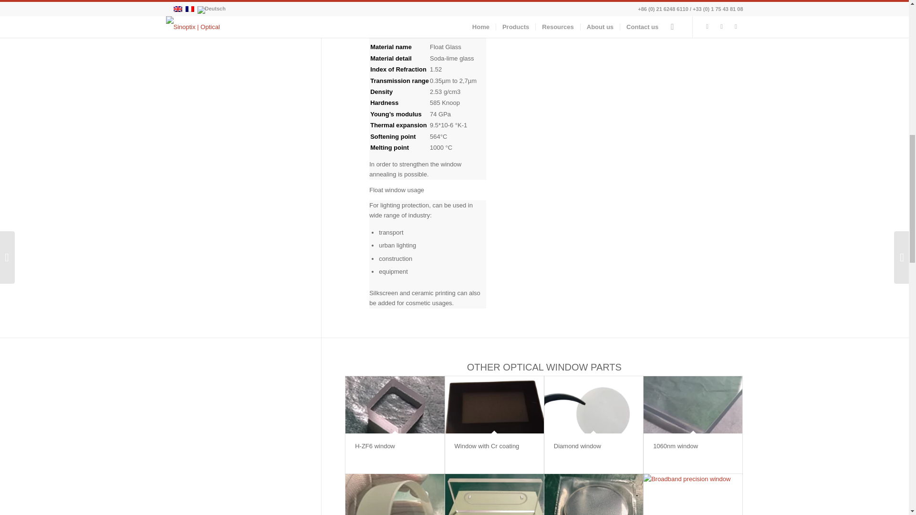  Describe the element at coordinates (494, 405) in the screenshot. I see `Window with Cr coating` at that location.